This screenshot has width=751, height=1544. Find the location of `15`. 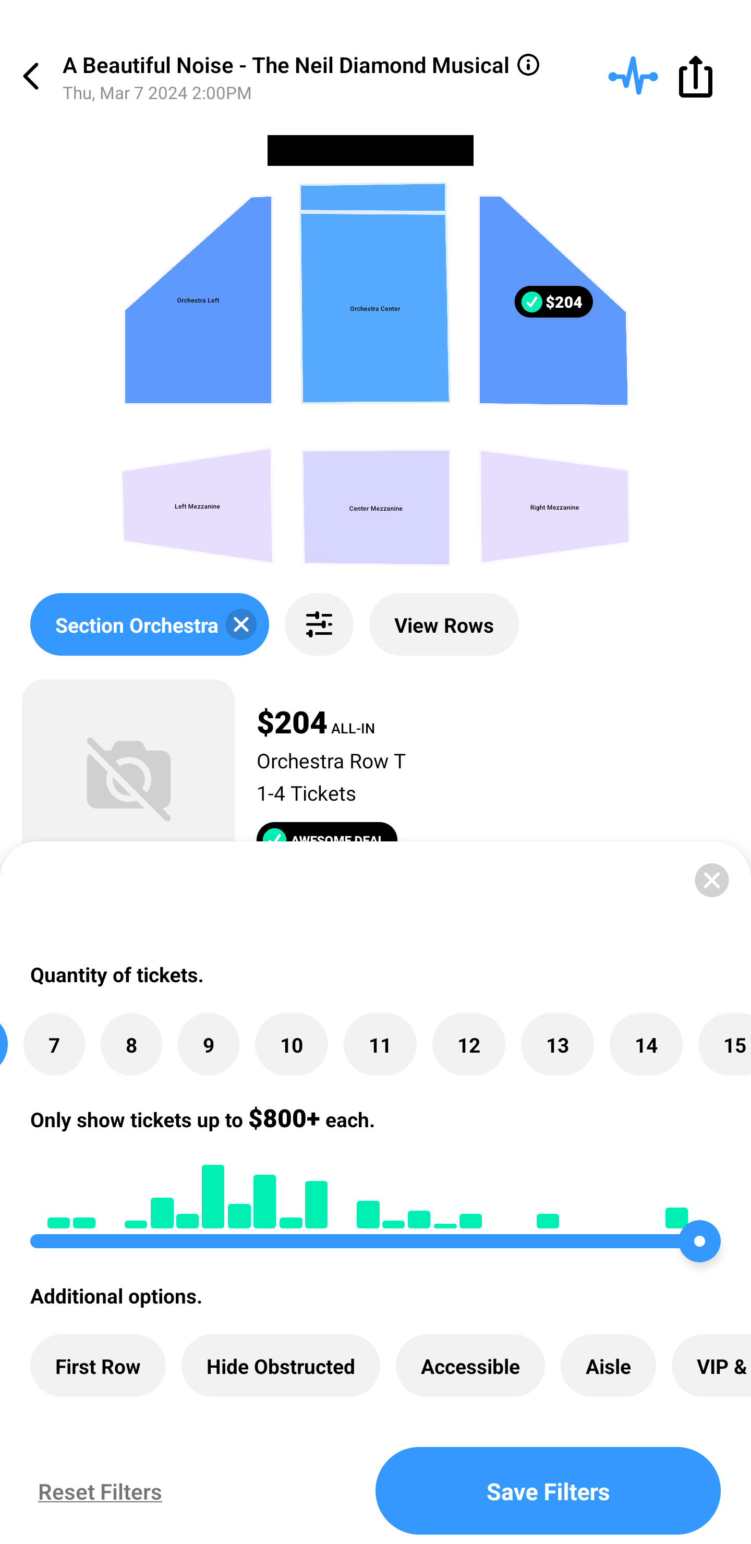

15 is located at coordinates (725, 1044).